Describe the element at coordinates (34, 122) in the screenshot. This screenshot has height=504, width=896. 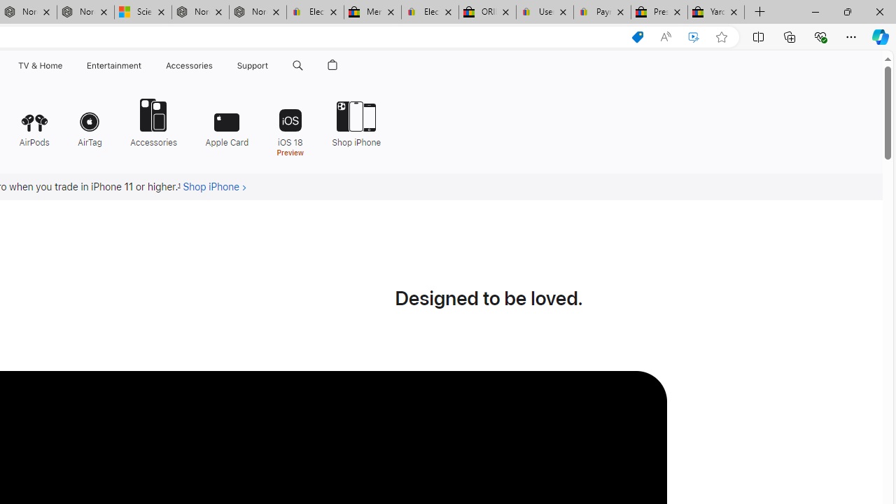
I see `AirPods` at that location.